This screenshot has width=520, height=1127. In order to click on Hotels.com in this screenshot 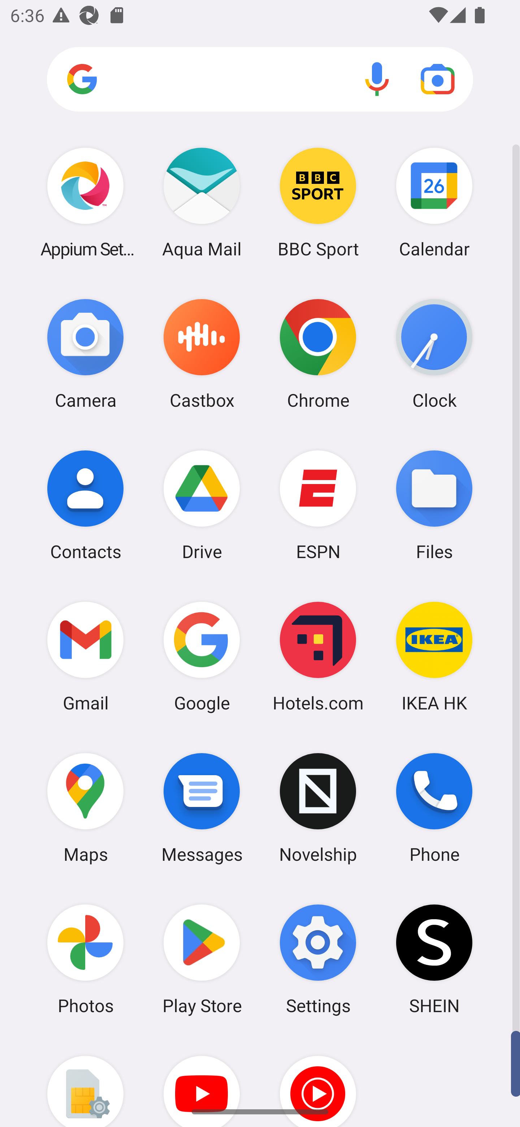, I will do `click(318, 656)`.